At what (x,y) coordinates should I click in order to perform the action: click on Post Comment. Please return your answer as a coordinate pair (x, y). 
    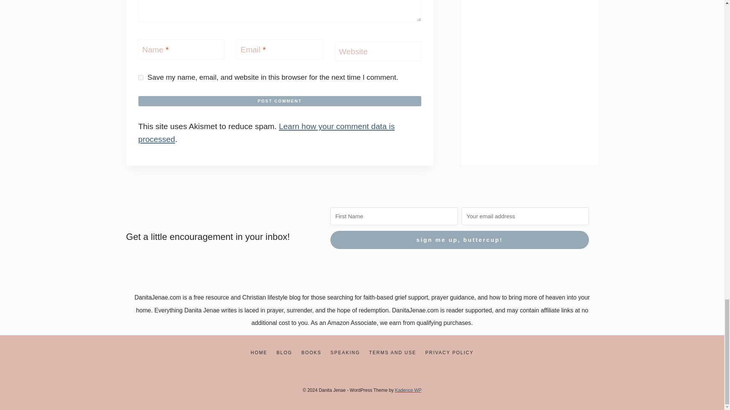
    Looking at the image, I should click on (280, 101).